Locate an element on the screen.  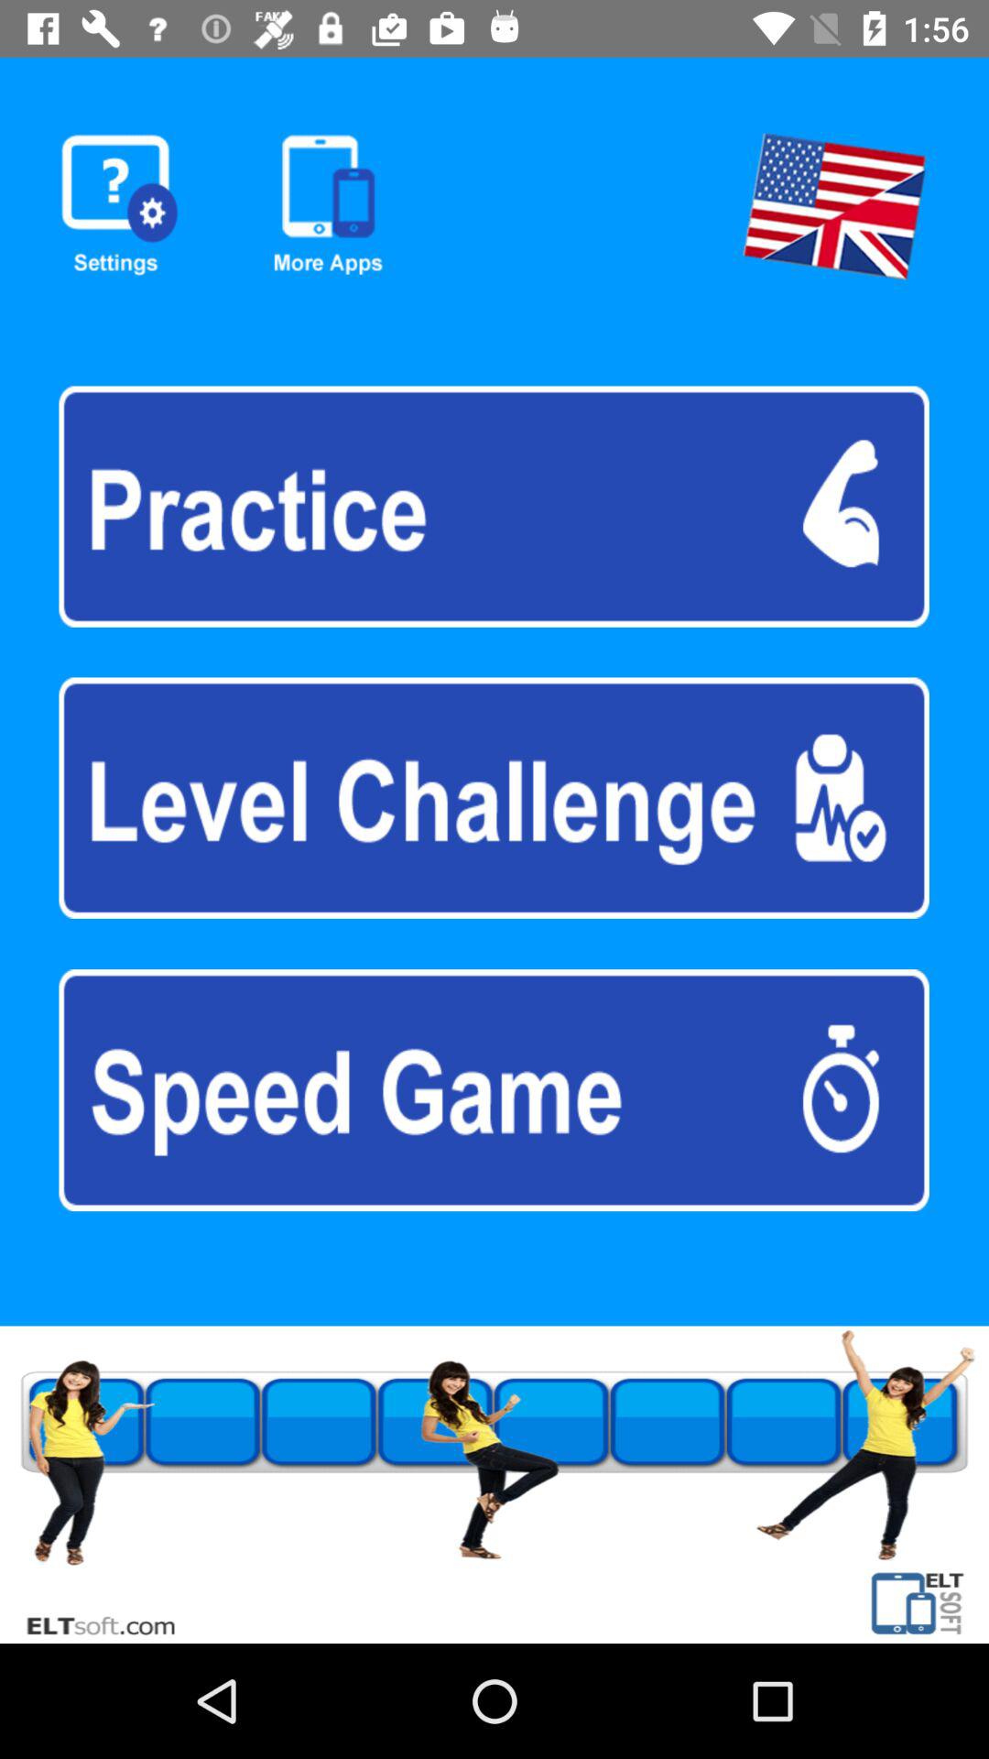
level challenge button on an app is located at coordinates (494, 797).